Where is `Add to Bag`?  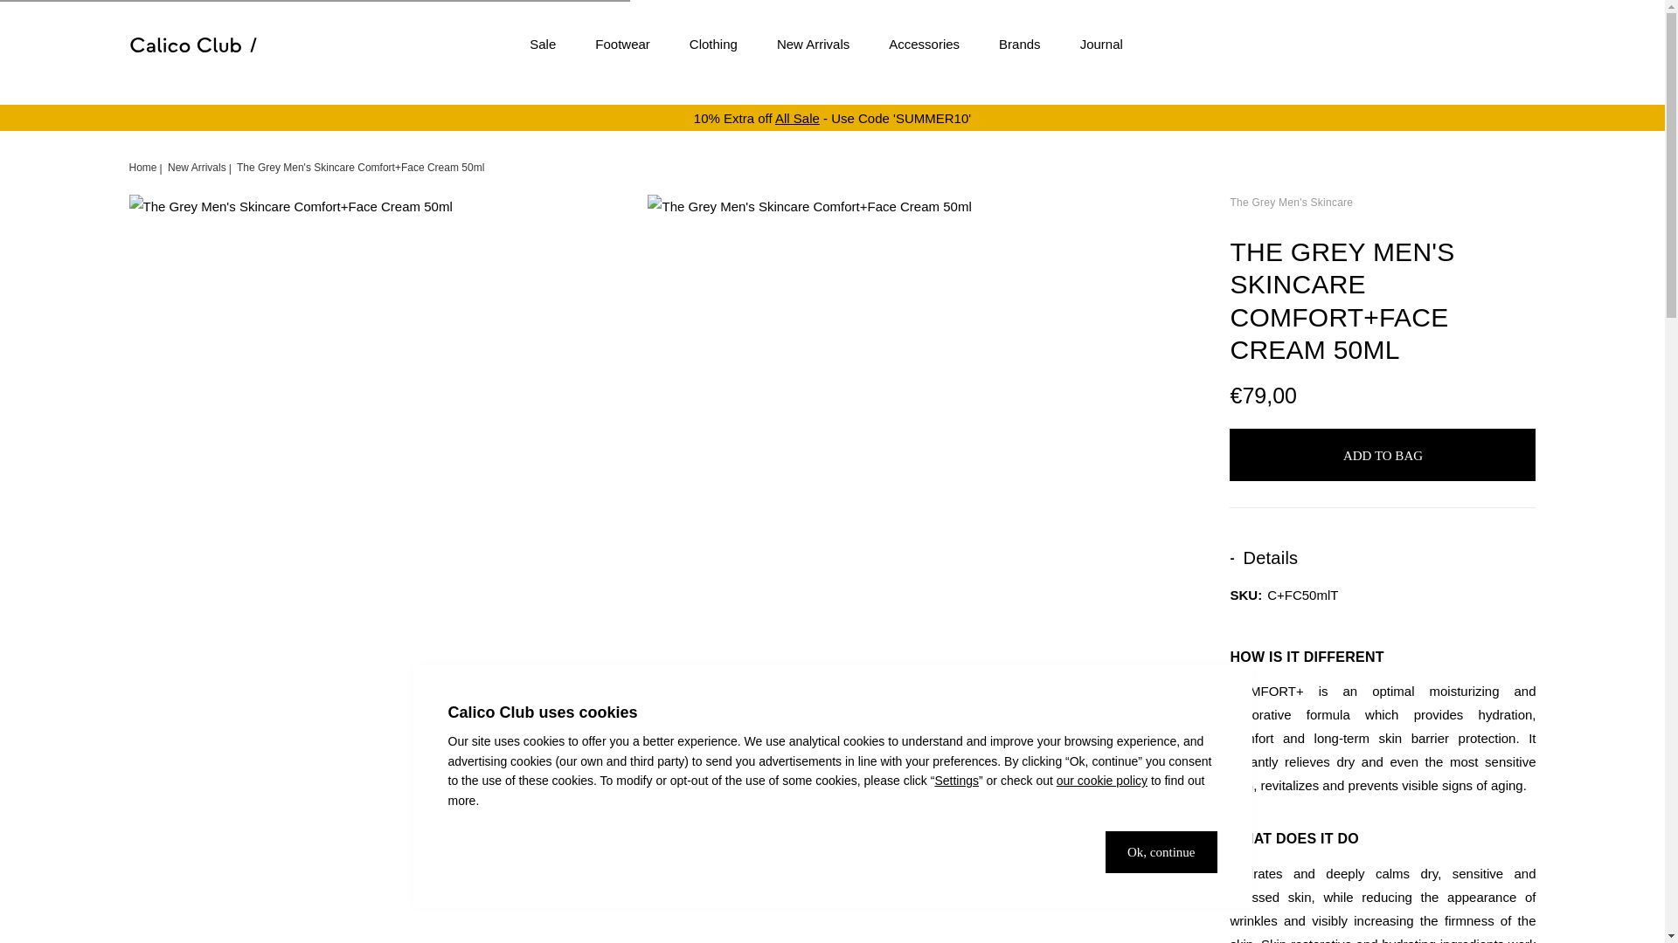
Add to Bag is located at coordinates (1383, 454).